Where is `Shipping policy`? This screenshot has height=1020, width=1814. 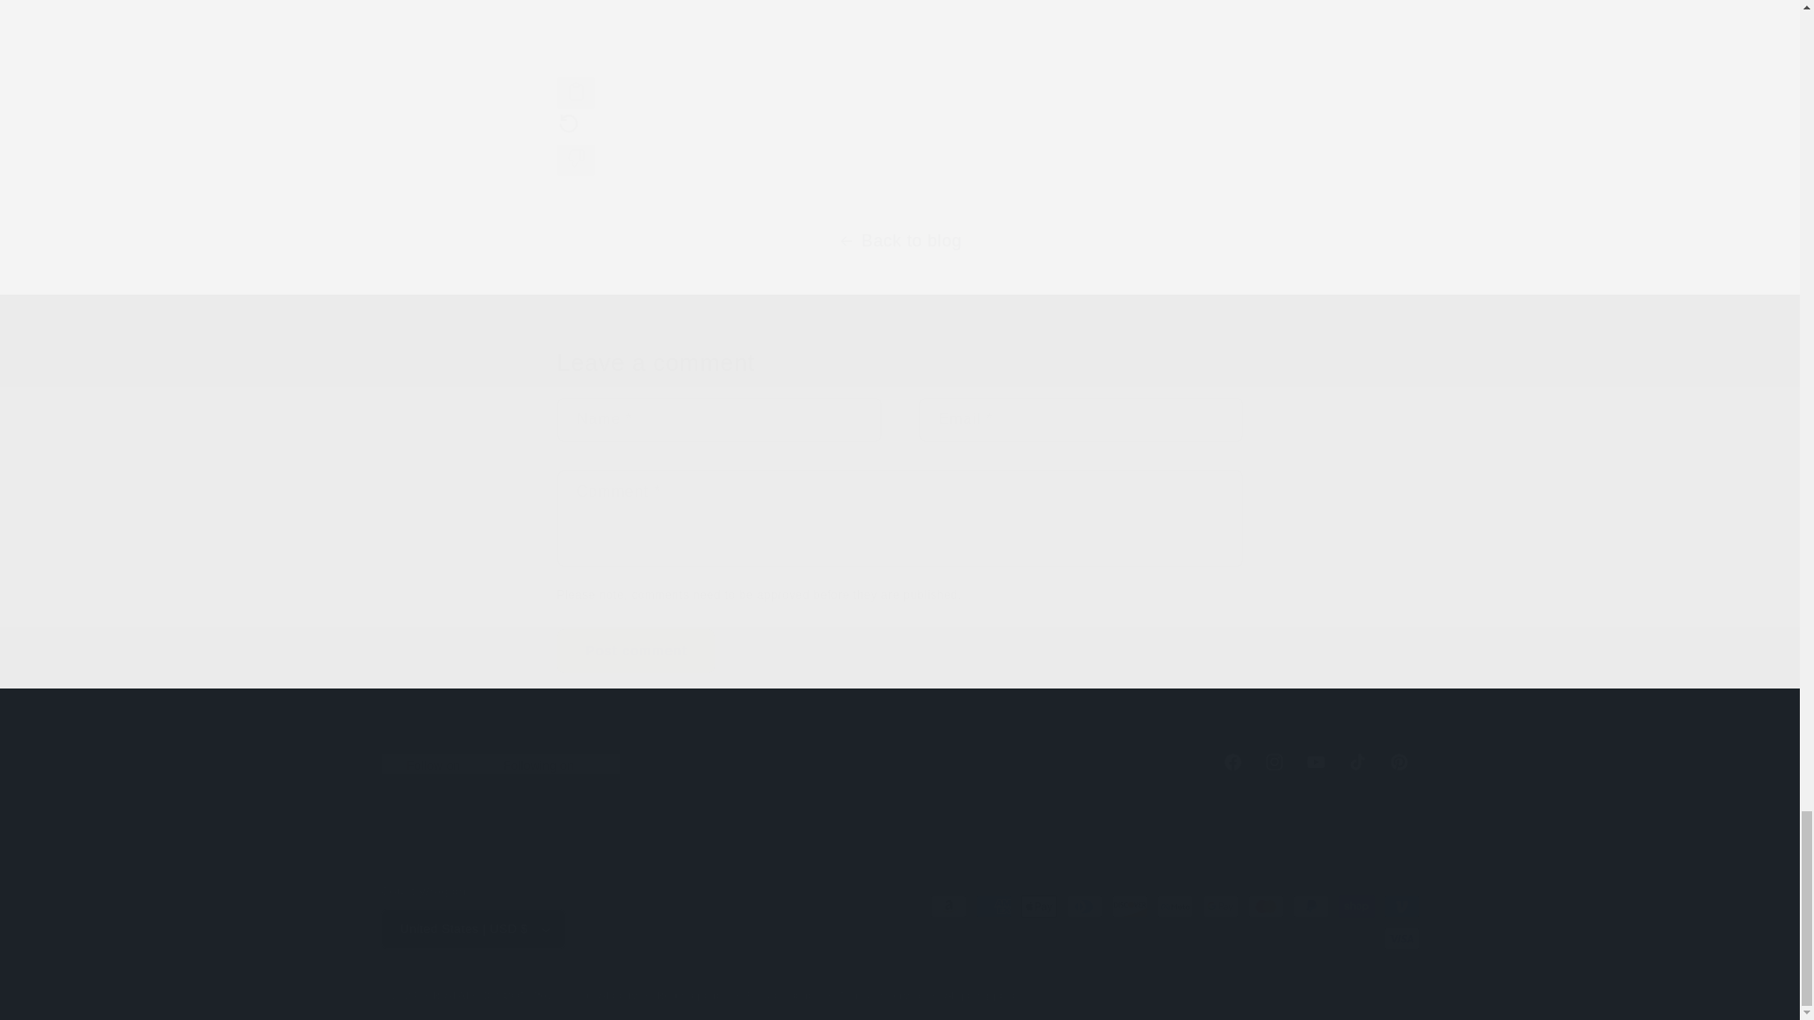 Shipping policy is located at coordinates (984, 995).